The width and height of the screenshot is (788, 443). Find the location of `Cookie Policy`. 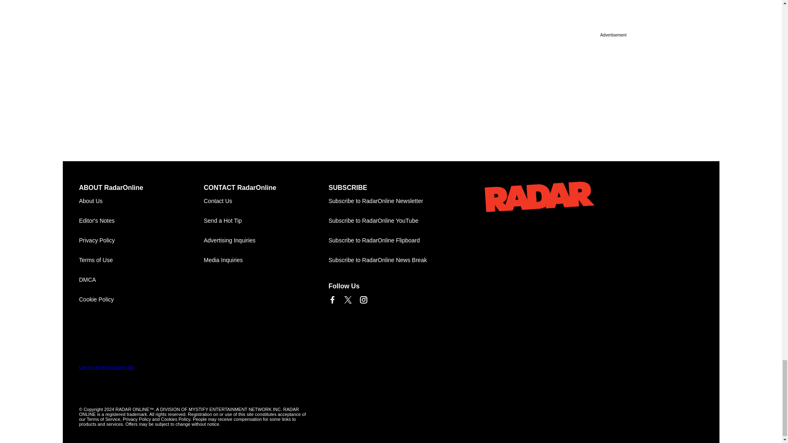

Cookie Policy is located at coordinates (141, 299).